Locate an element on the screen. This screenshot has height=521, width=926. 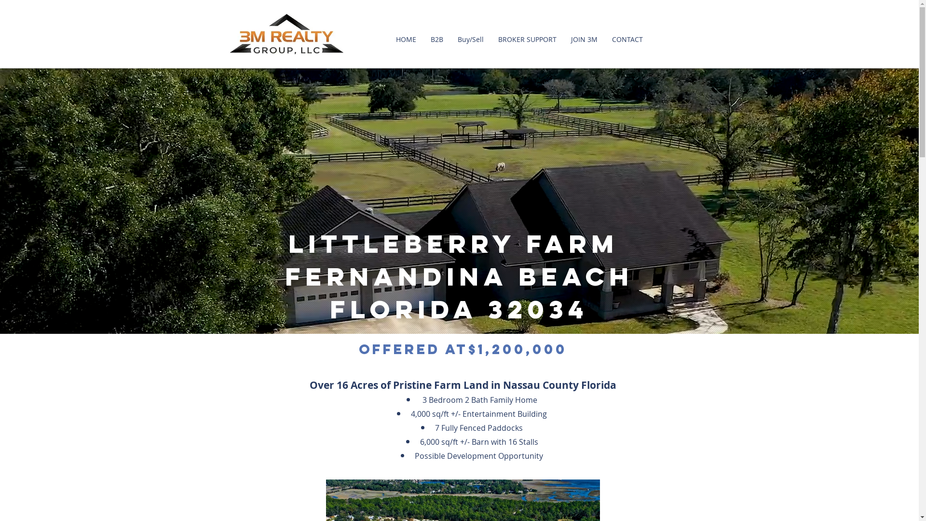
JOIN 3M is located at coordinates (584, 40).